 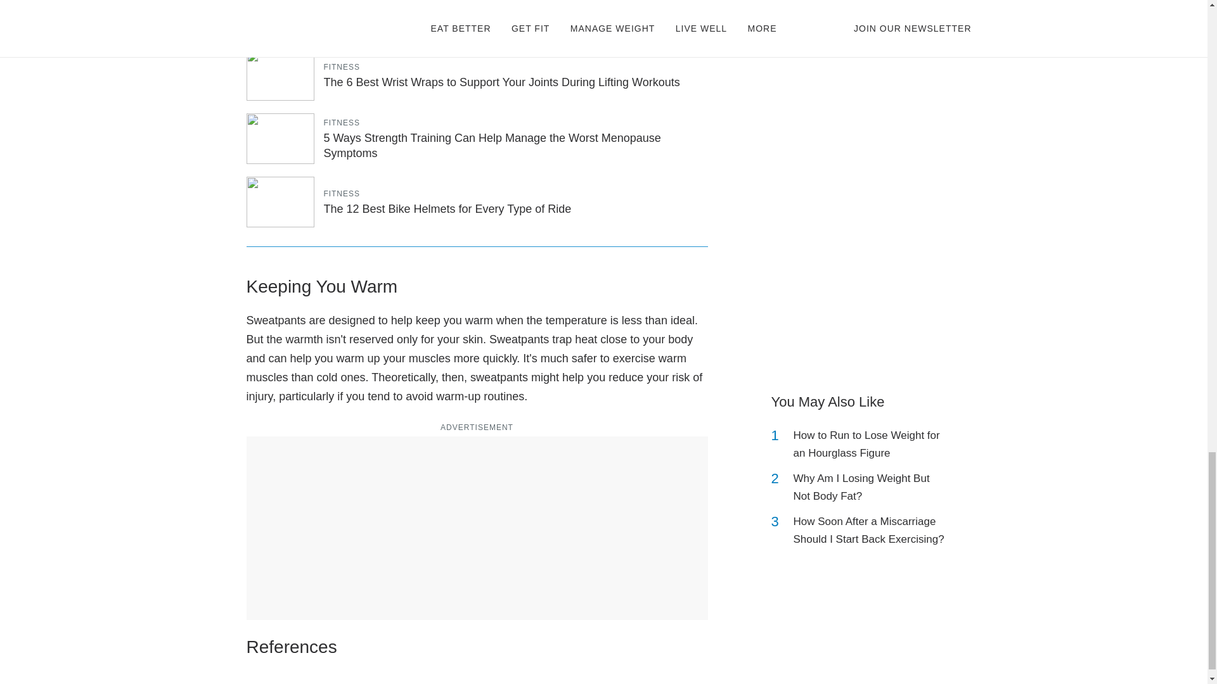 I want to click on How to Run to Lose Weight for an Hourglass Figure, so click(x=871, y=445).